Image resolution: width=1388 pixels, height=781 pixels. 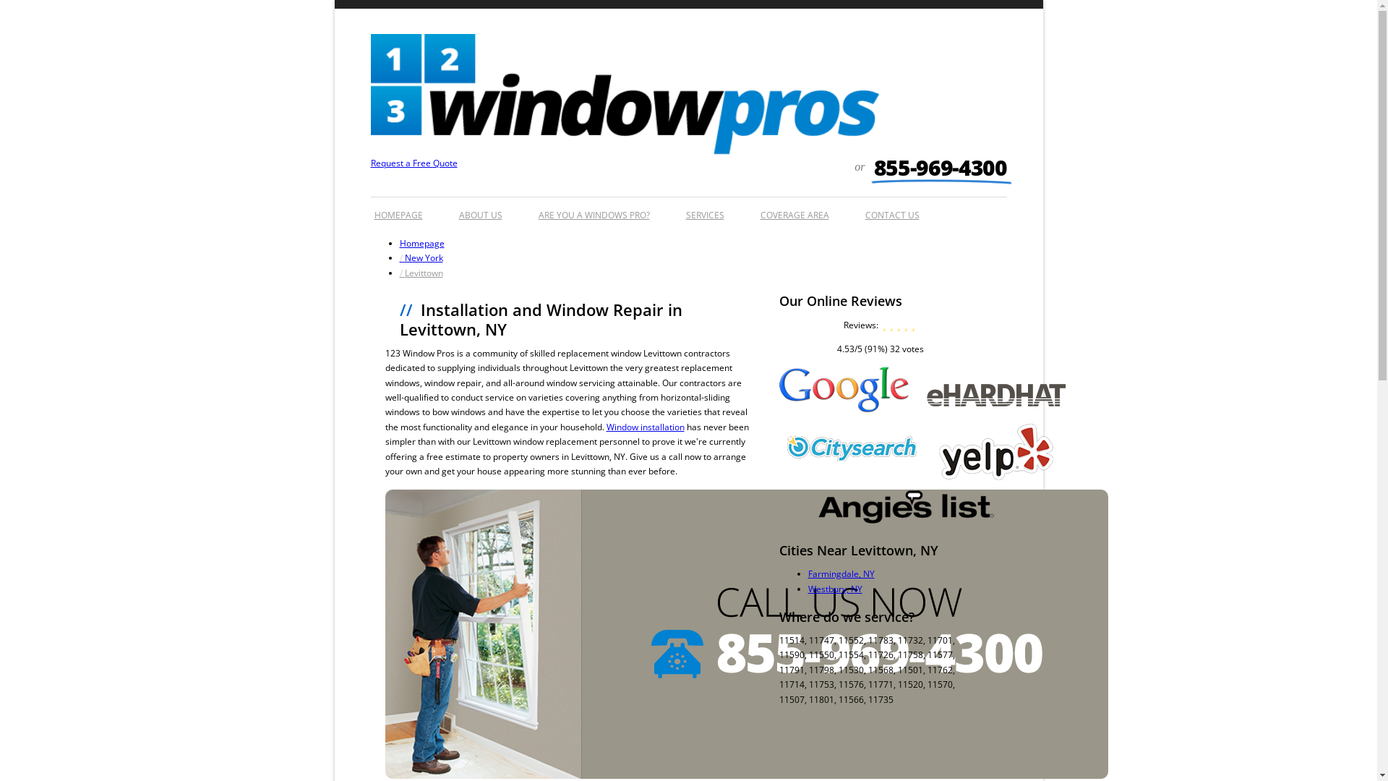 I want to click on SERVICES, so click(x=706, y=211).